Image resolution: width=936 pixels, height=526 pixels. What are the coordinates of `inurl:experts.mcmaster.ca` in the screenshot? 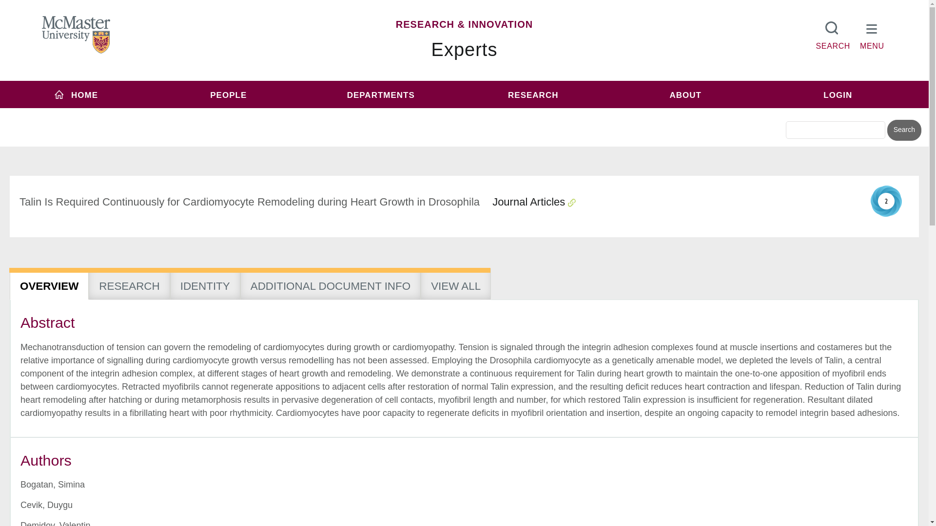 It's located at (386, 113).